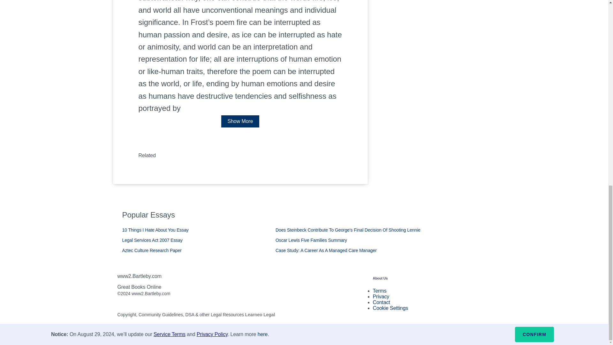  I want to click on Contact, so click(381, 302).